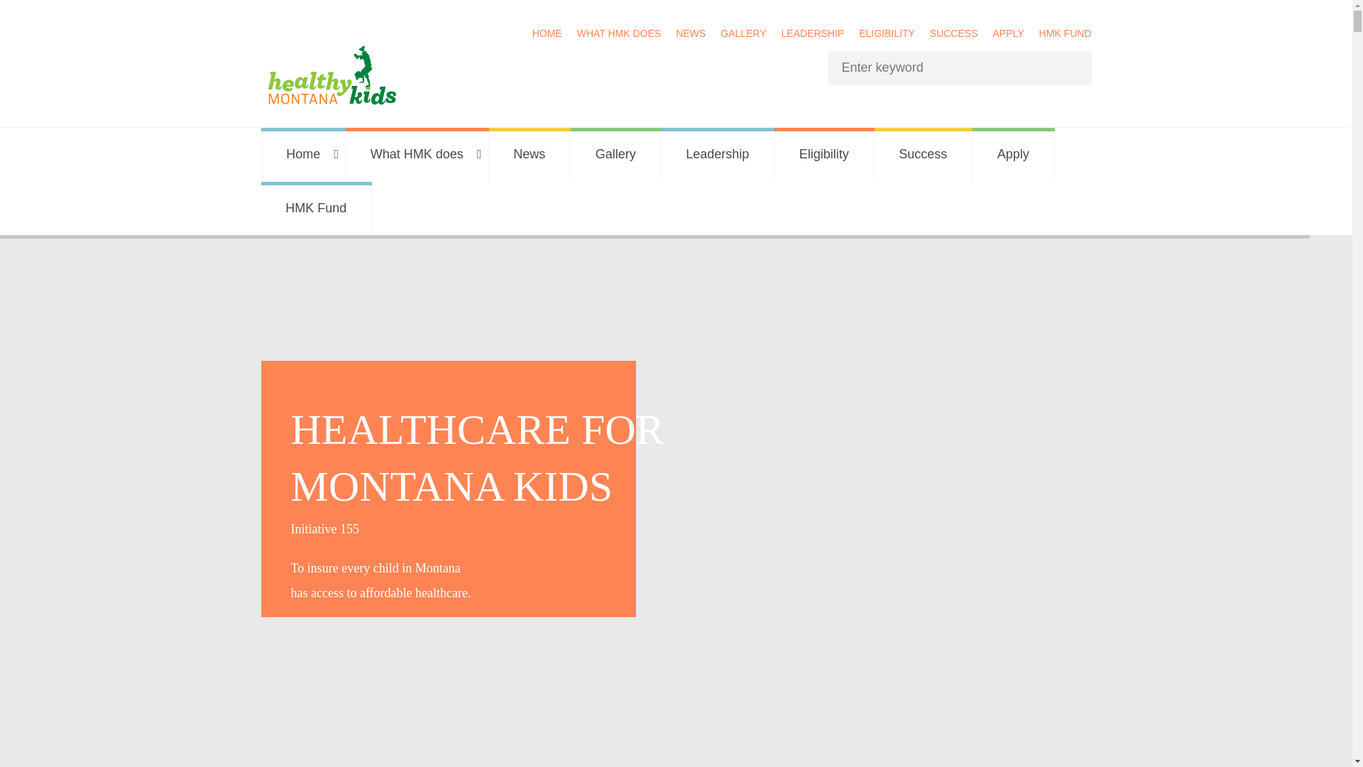  What do you see at coordinates (813, 28) in the screenshot?
I see `LEADERSHIP` at bounding box center [813, 28].